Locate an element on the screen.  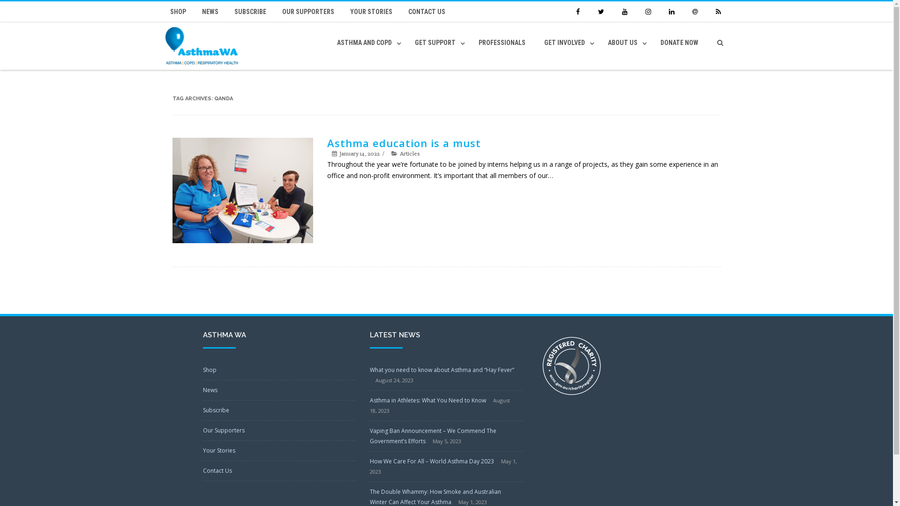
RSS is located at coordinates (718, 12).